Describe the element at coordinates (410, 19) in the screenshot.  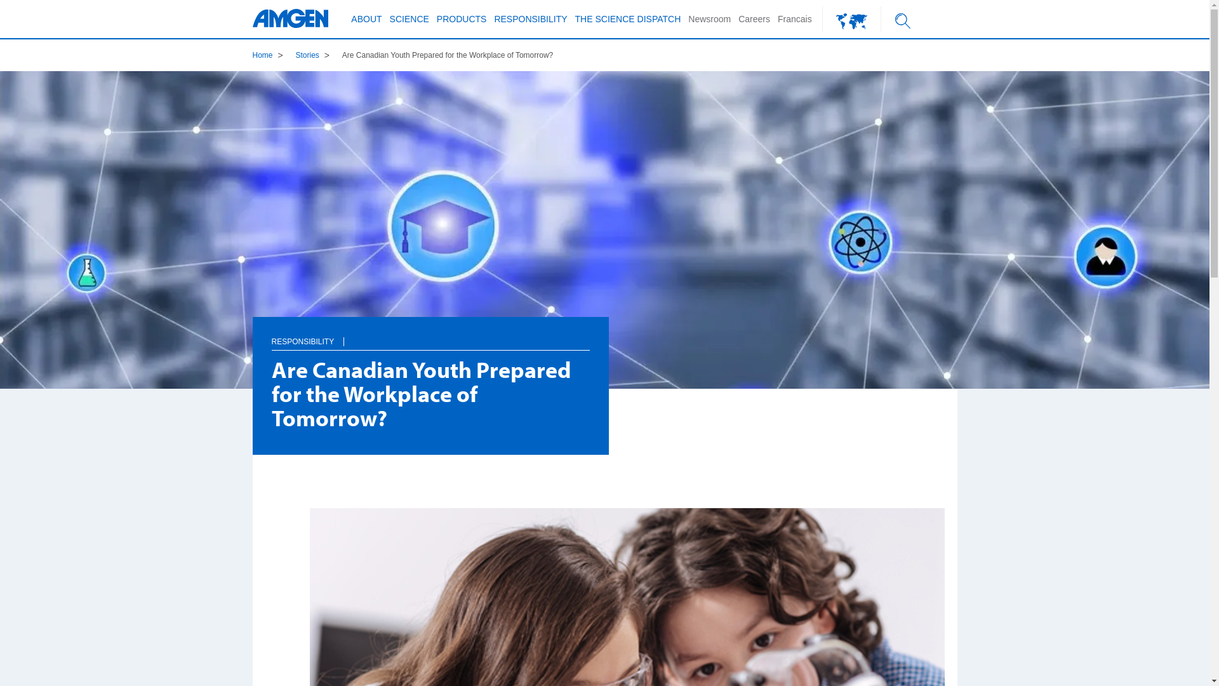
I see `SCIENCE` at that location.